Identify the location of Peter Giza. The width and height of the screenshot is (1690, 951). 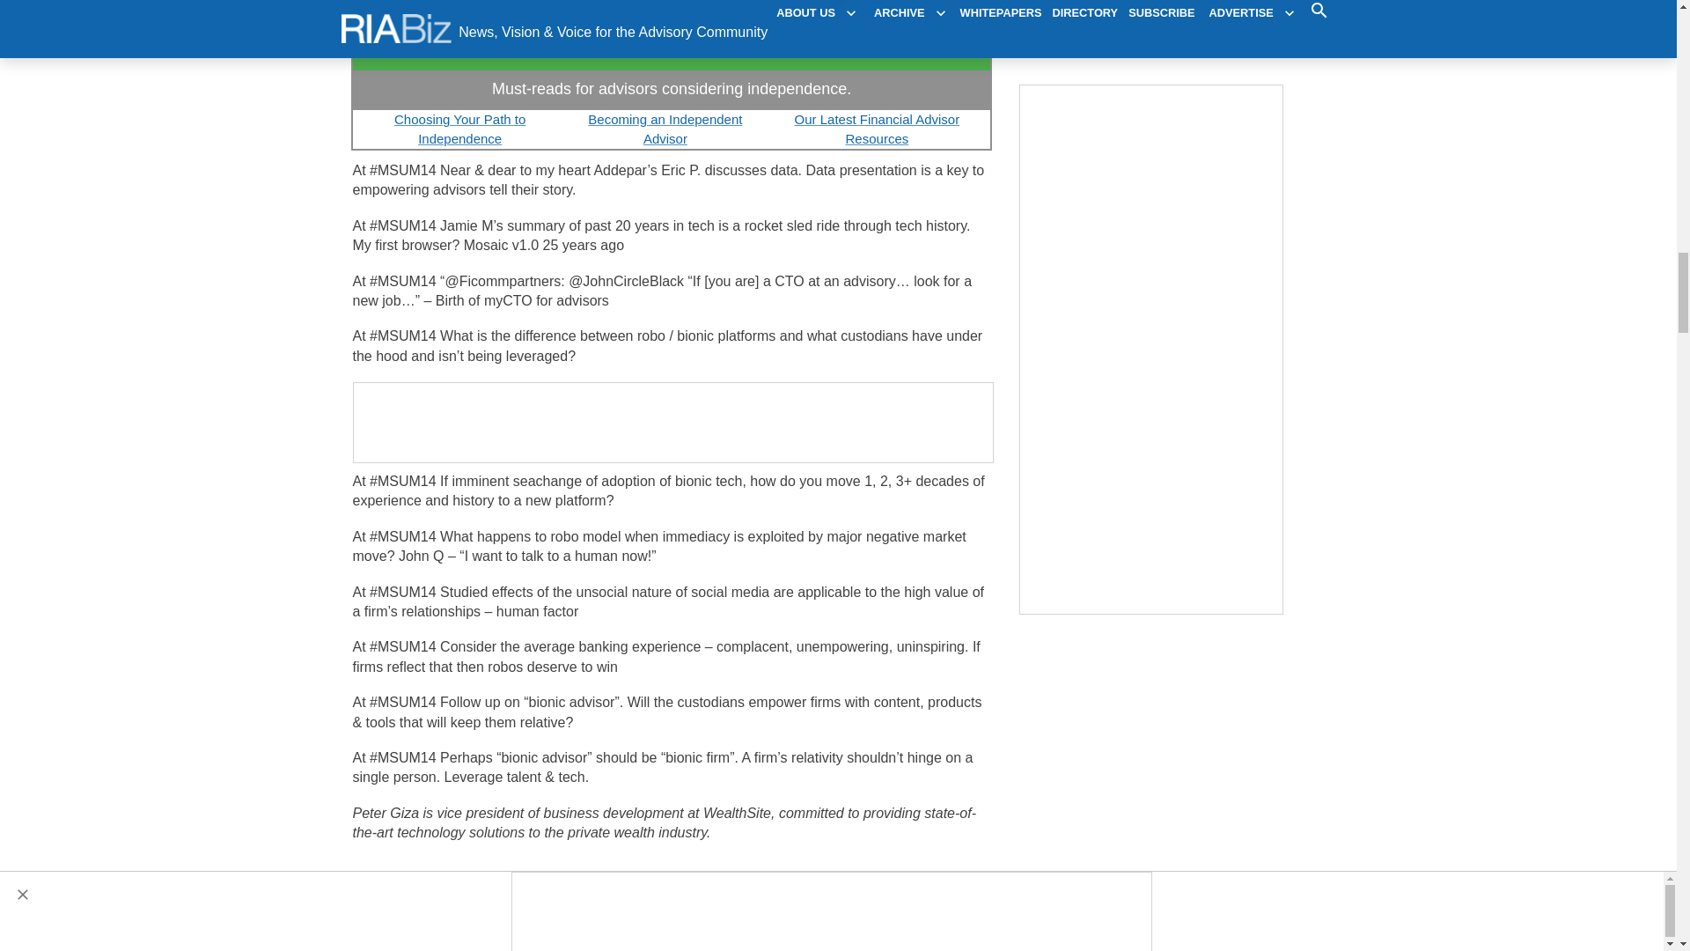
(583, 937).